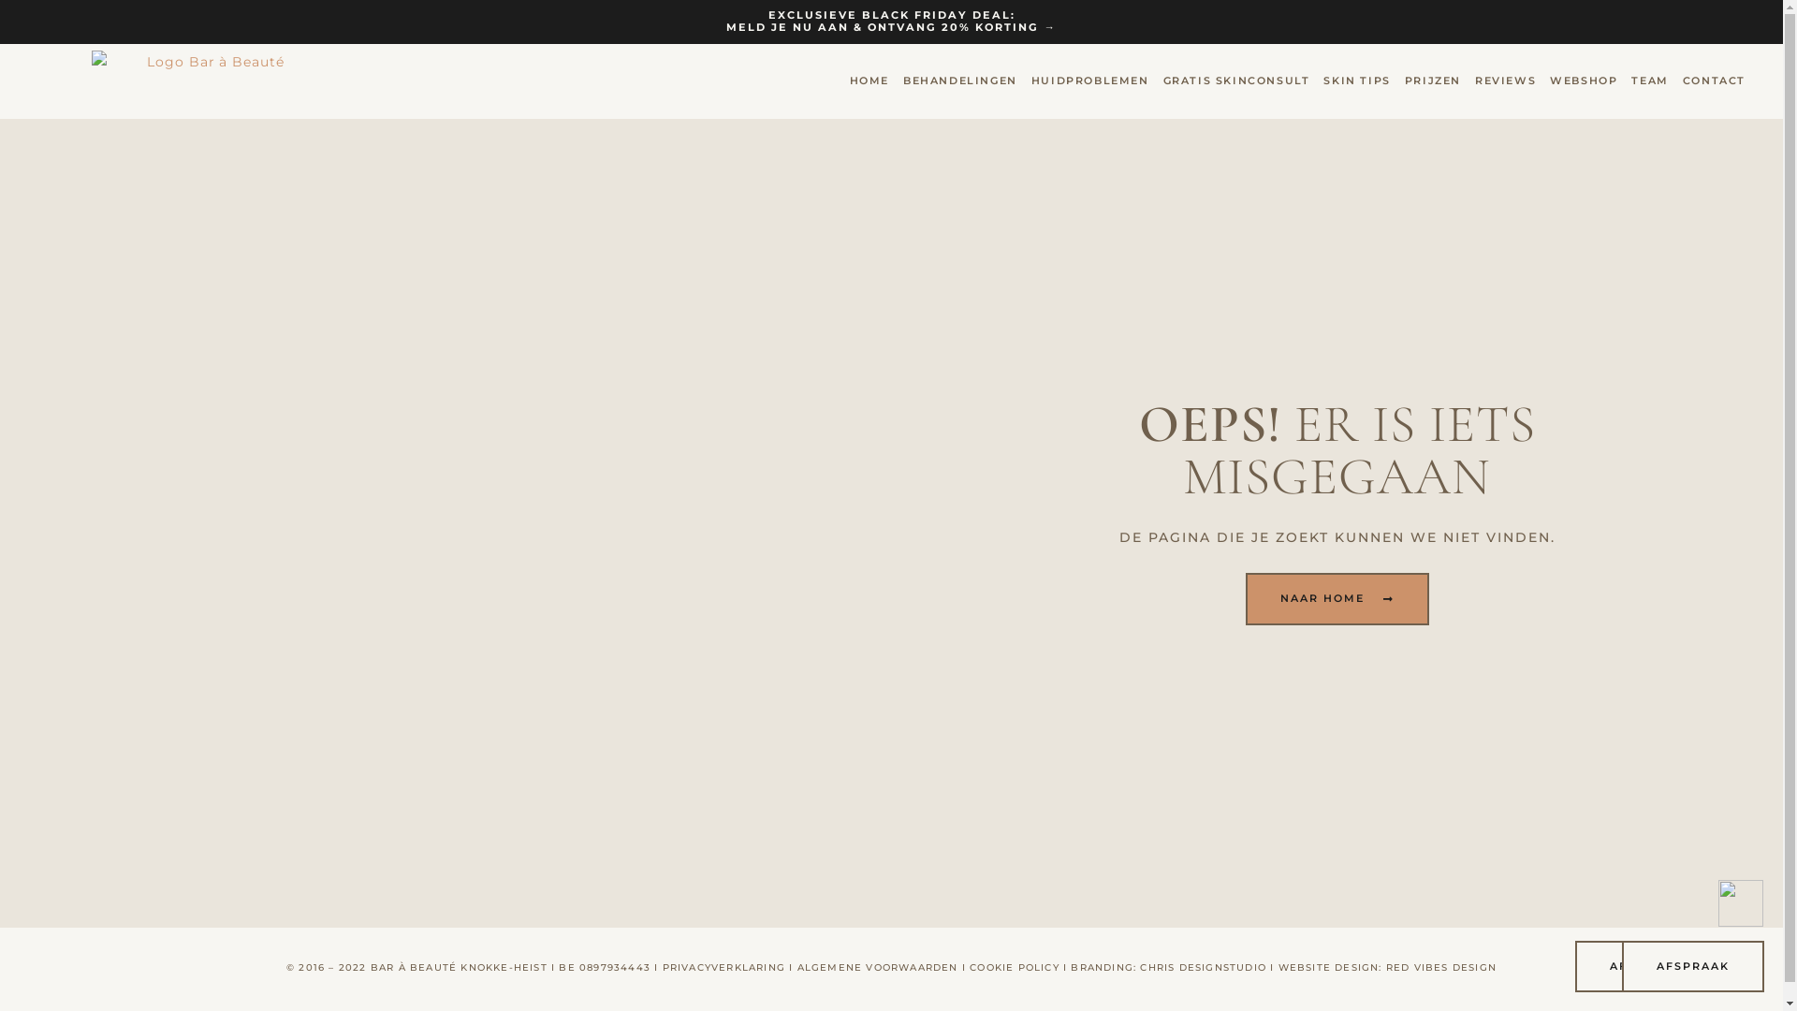 The height and width of the screenshot is (1011, 1797). I want to click on BEHANDELINGEN, so click(960, 81).